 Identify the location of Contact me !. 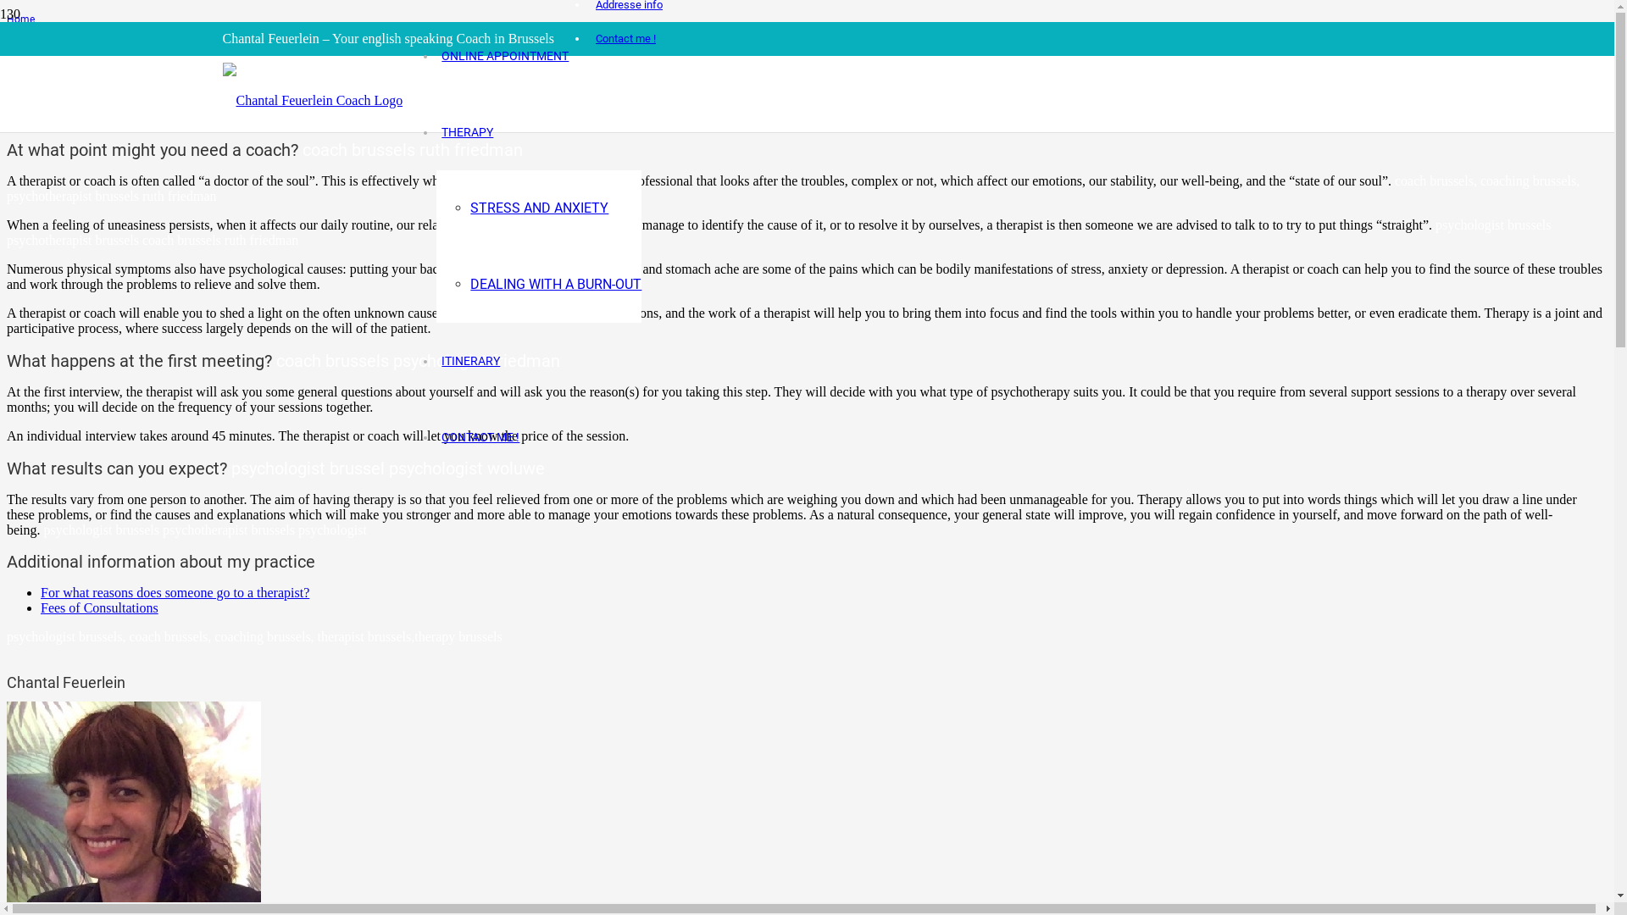
(625, 39).